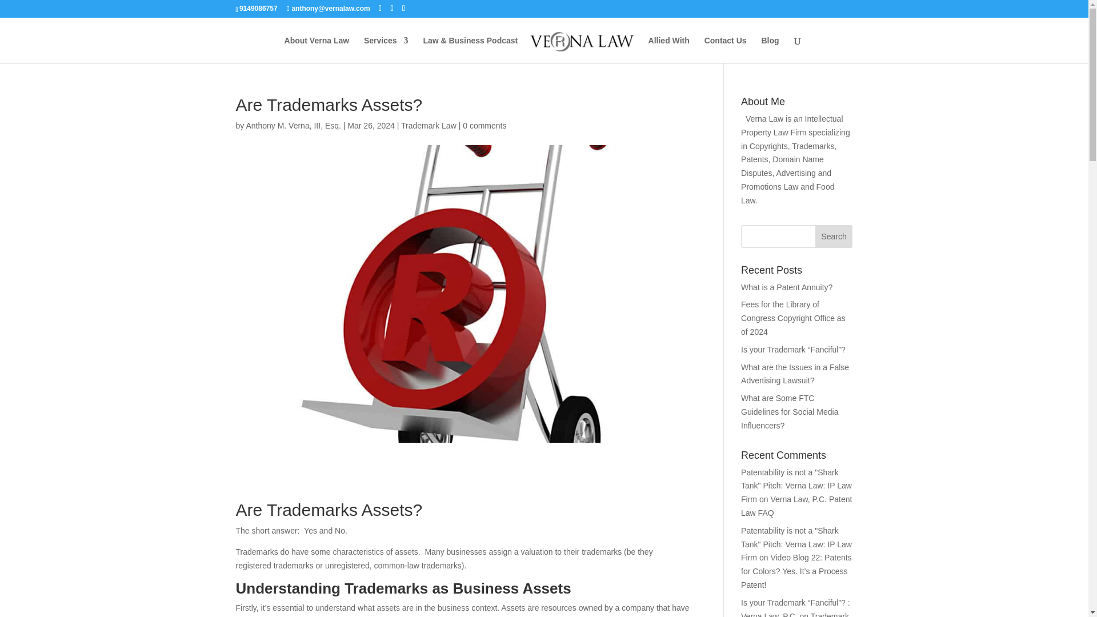  What do you see at coordinates (668, 50) in the screenshot?
I see `Allied With` at bounding box center [668, 50].